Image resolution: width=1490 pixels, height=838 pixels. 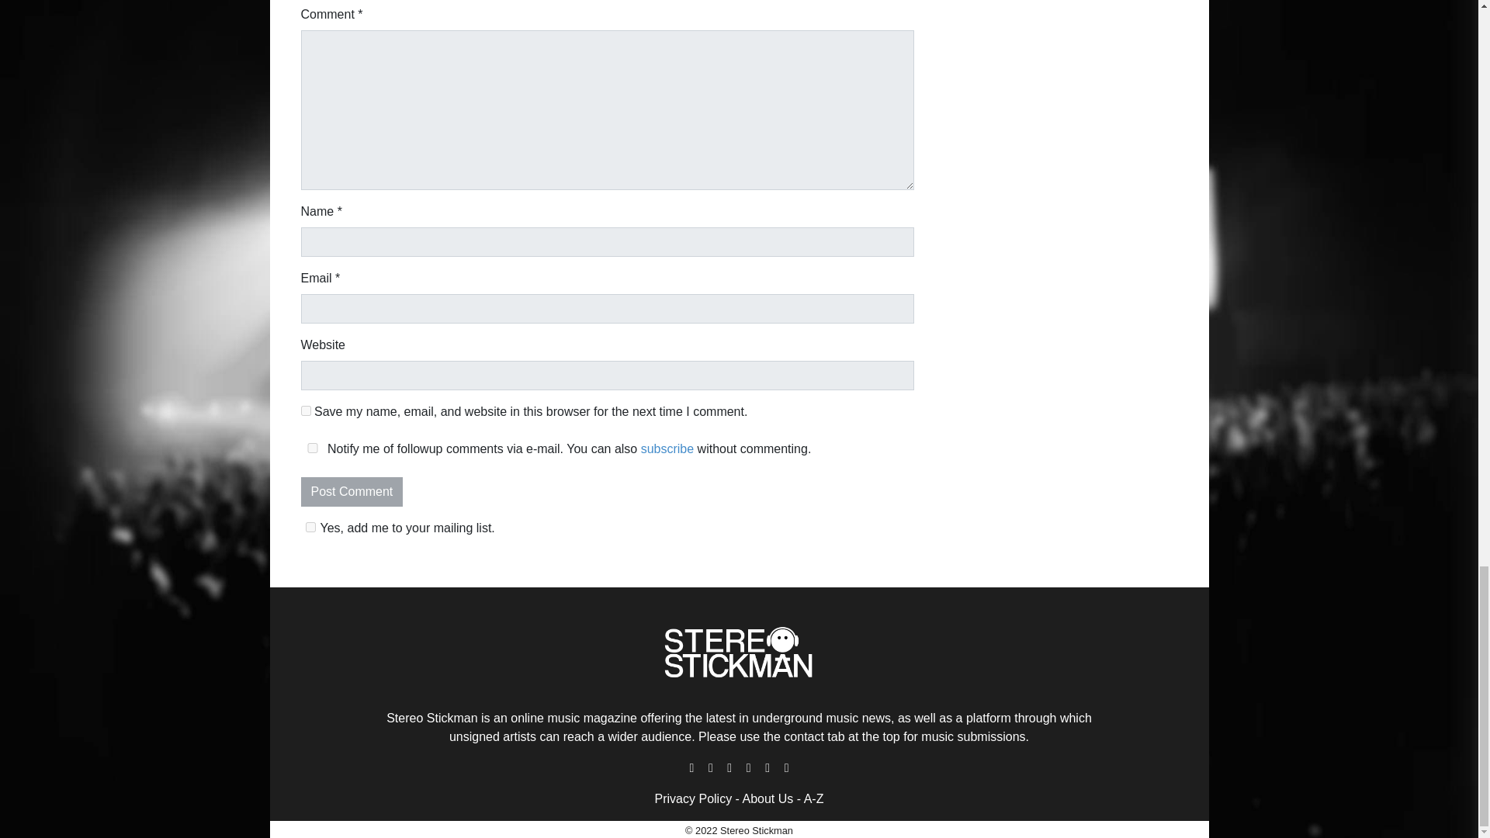 I want to click on 1, so click(x=310, y=526).